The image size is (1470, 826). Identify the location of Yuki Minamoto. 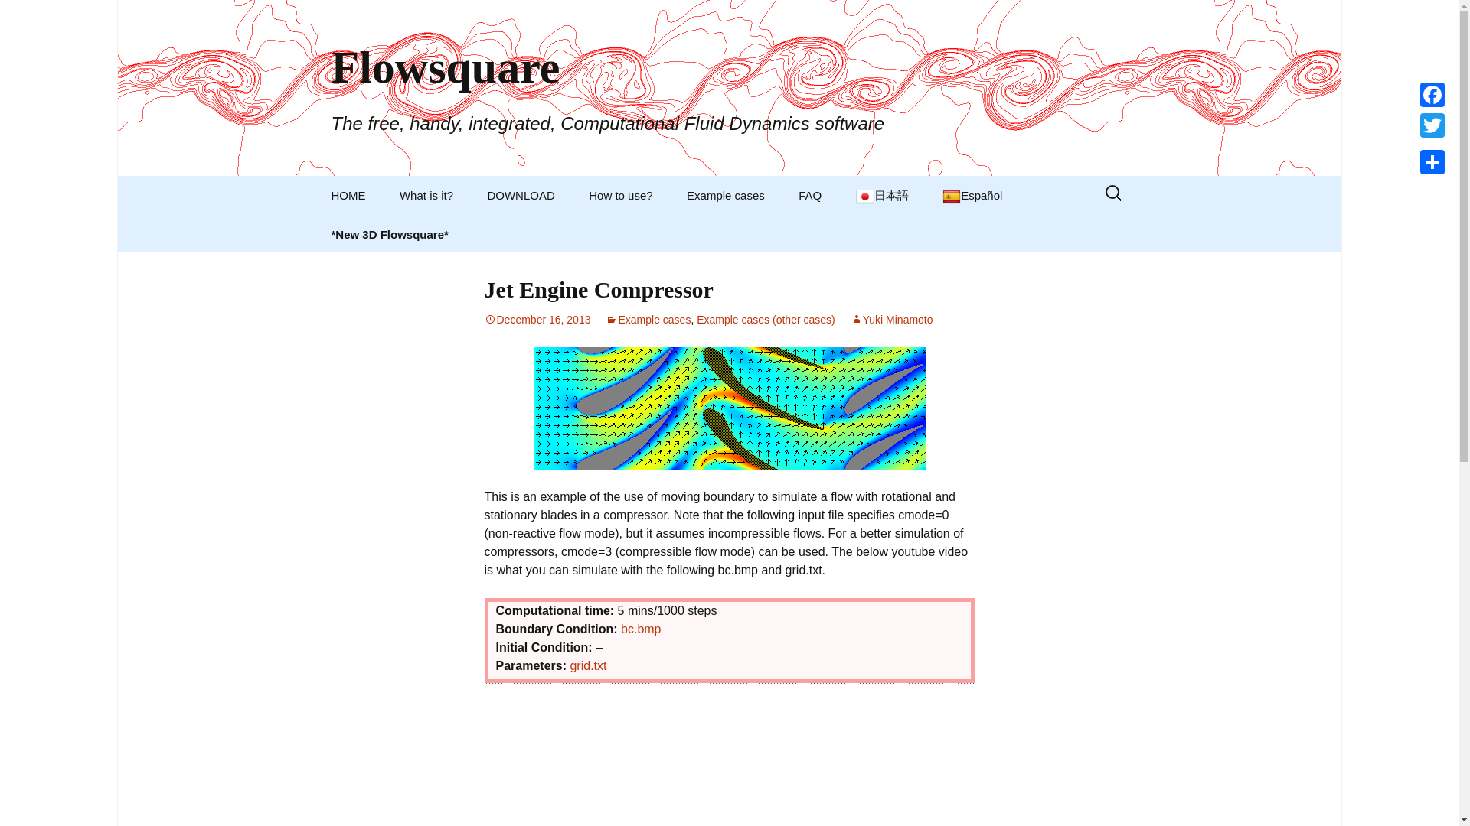
(892, 320).